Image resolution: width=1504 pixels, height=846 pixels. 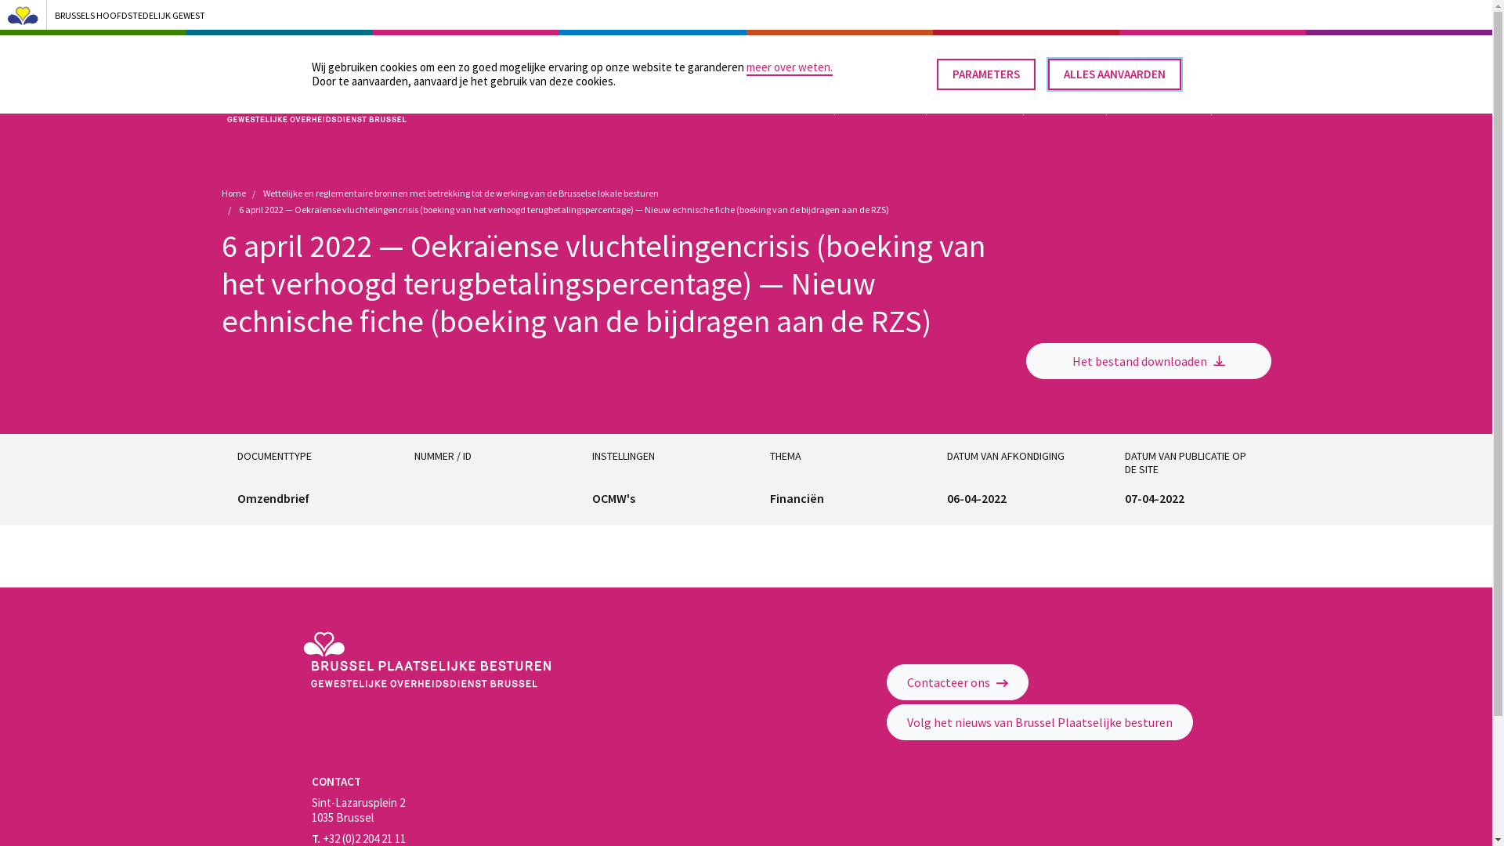 What do you see at coordinates (1158, 103) in the screenshot?
I see `DOCUMENTATIE` at bounding box center [1158, 103].